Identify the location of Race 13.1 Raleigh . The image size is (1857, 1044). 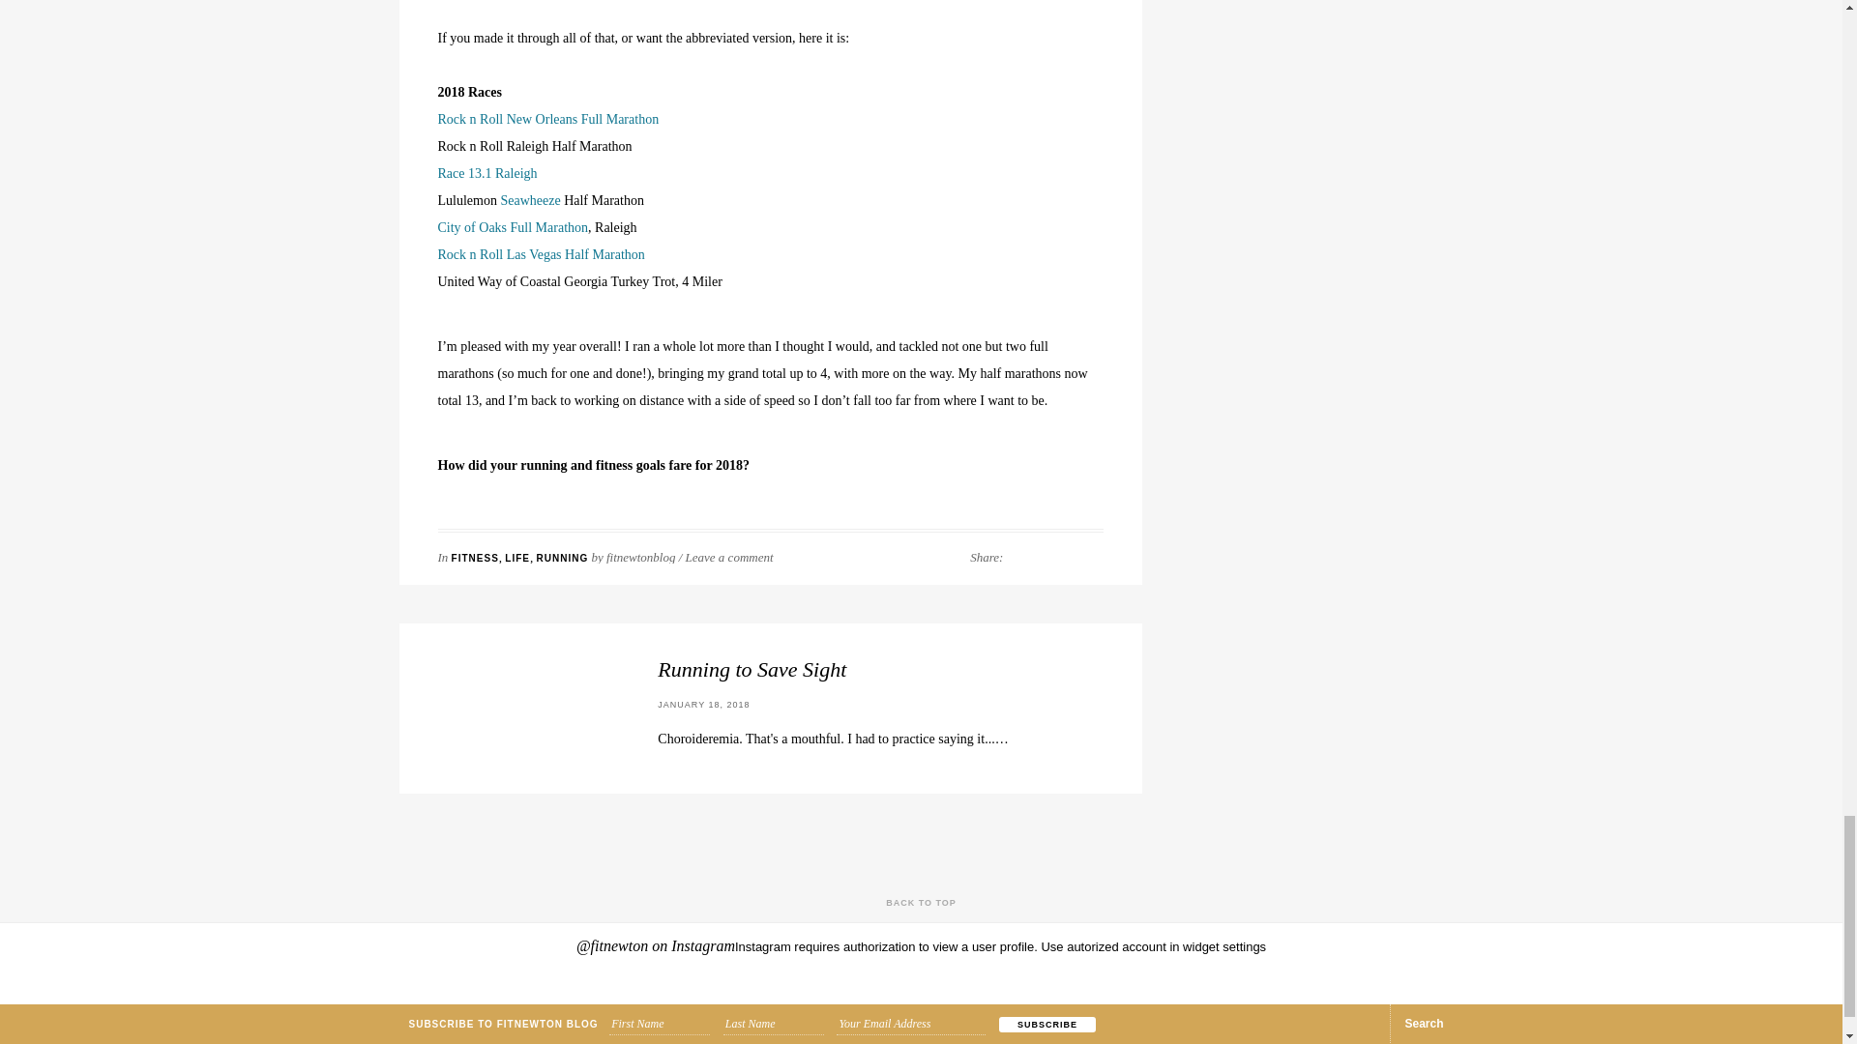
(487, 172).